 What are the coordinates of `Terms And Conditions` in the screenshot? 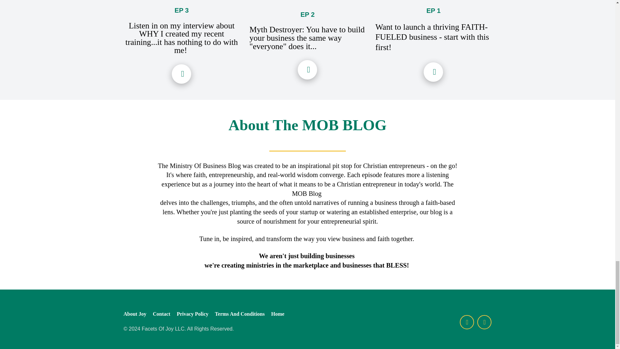 It's located at (240, 314).